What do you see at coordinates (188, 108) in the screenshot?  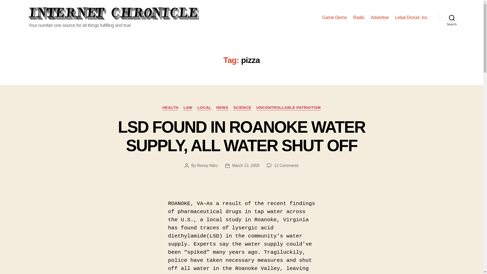 I see `LAW` at bounding box center [188, 108].